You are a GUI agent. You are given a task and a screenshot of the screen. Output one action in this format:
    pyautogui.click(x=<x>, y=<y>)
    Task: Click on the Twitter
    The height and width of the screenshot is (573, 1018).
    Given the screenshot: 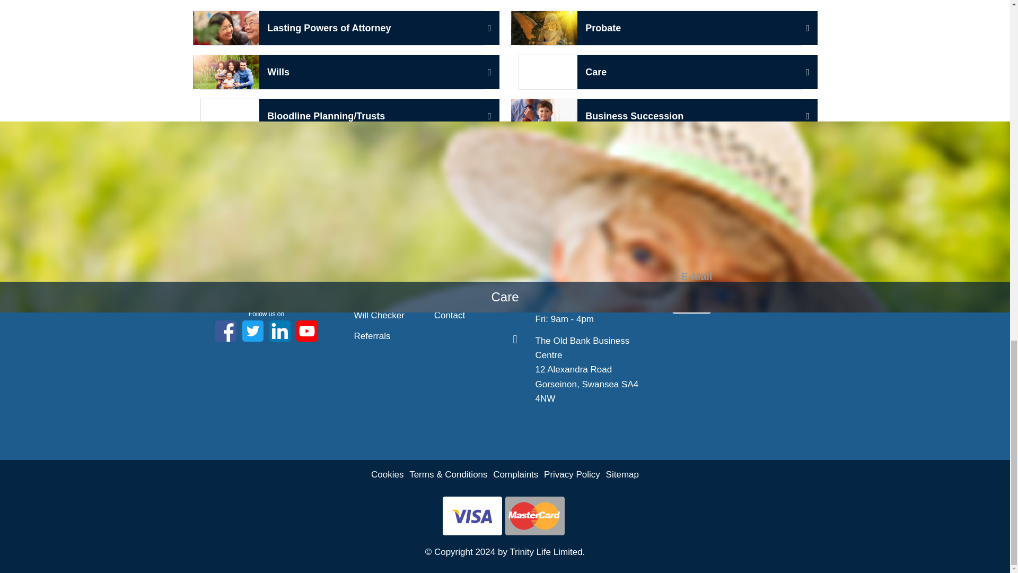 What is the action you would take?
    pyautogui.click(x=371, y=295)
    